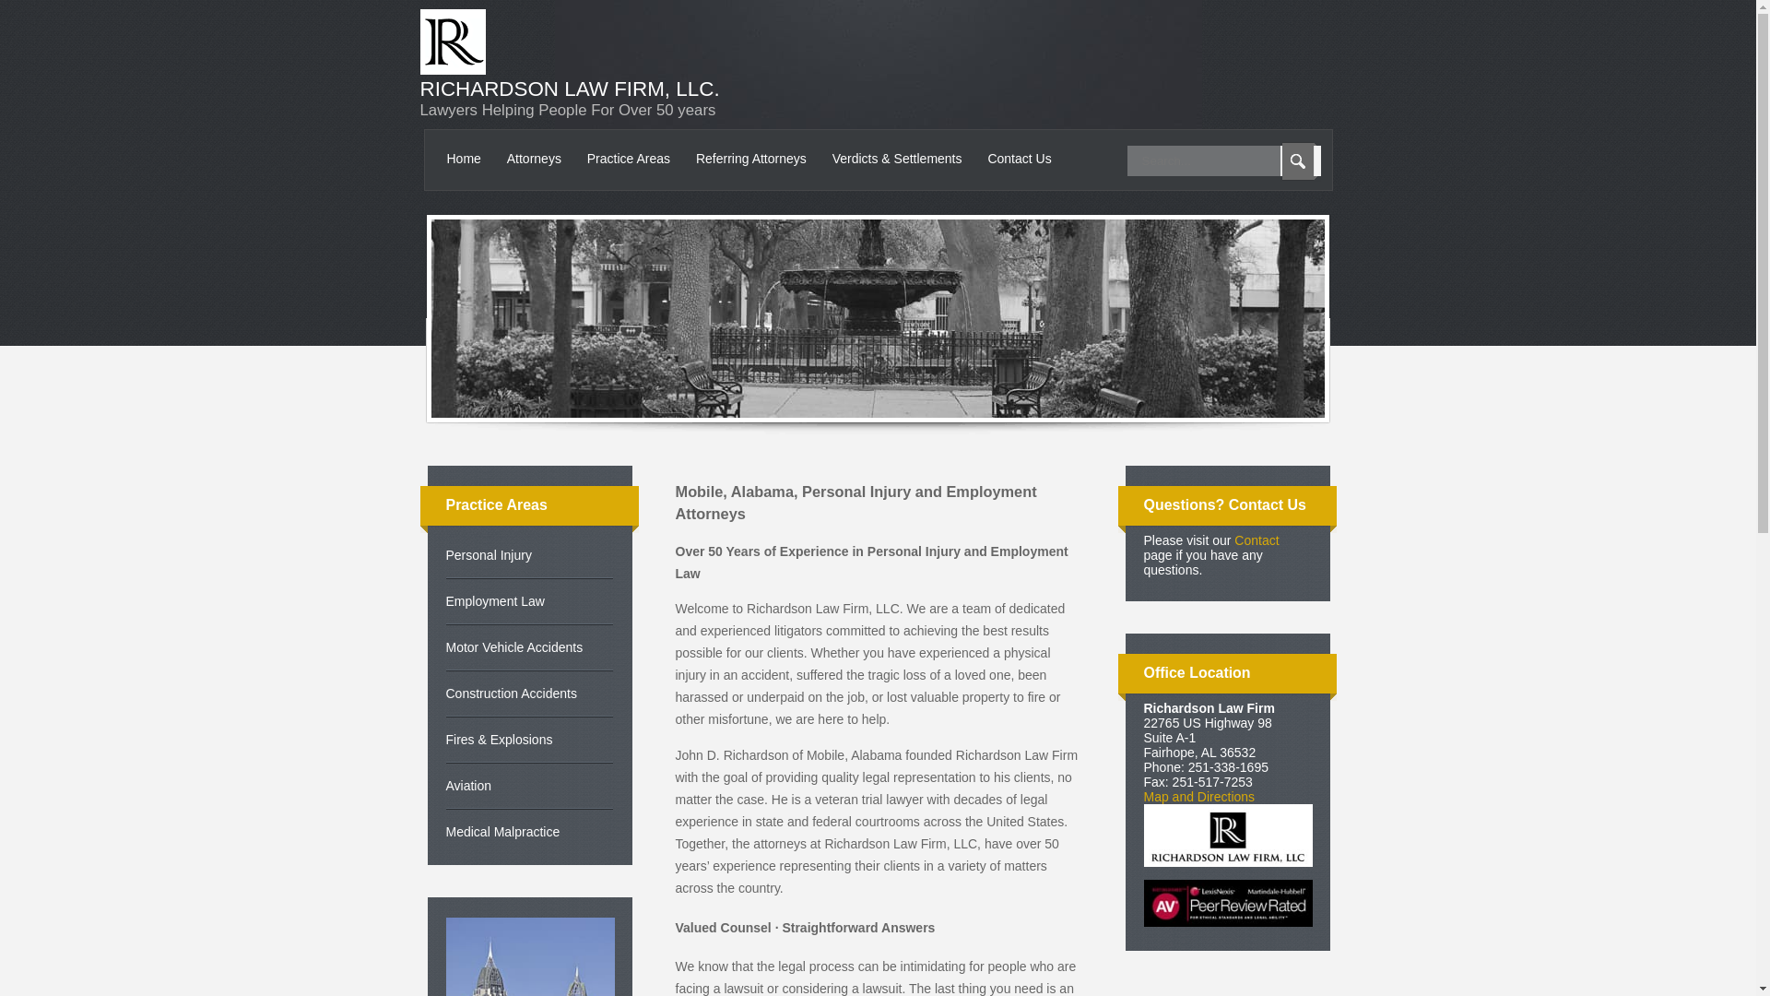 This screenshot has height=996, width=1770. Describe the element at coordinates (1020, 159) in the screenshot. I see `Contact Us` at that location.